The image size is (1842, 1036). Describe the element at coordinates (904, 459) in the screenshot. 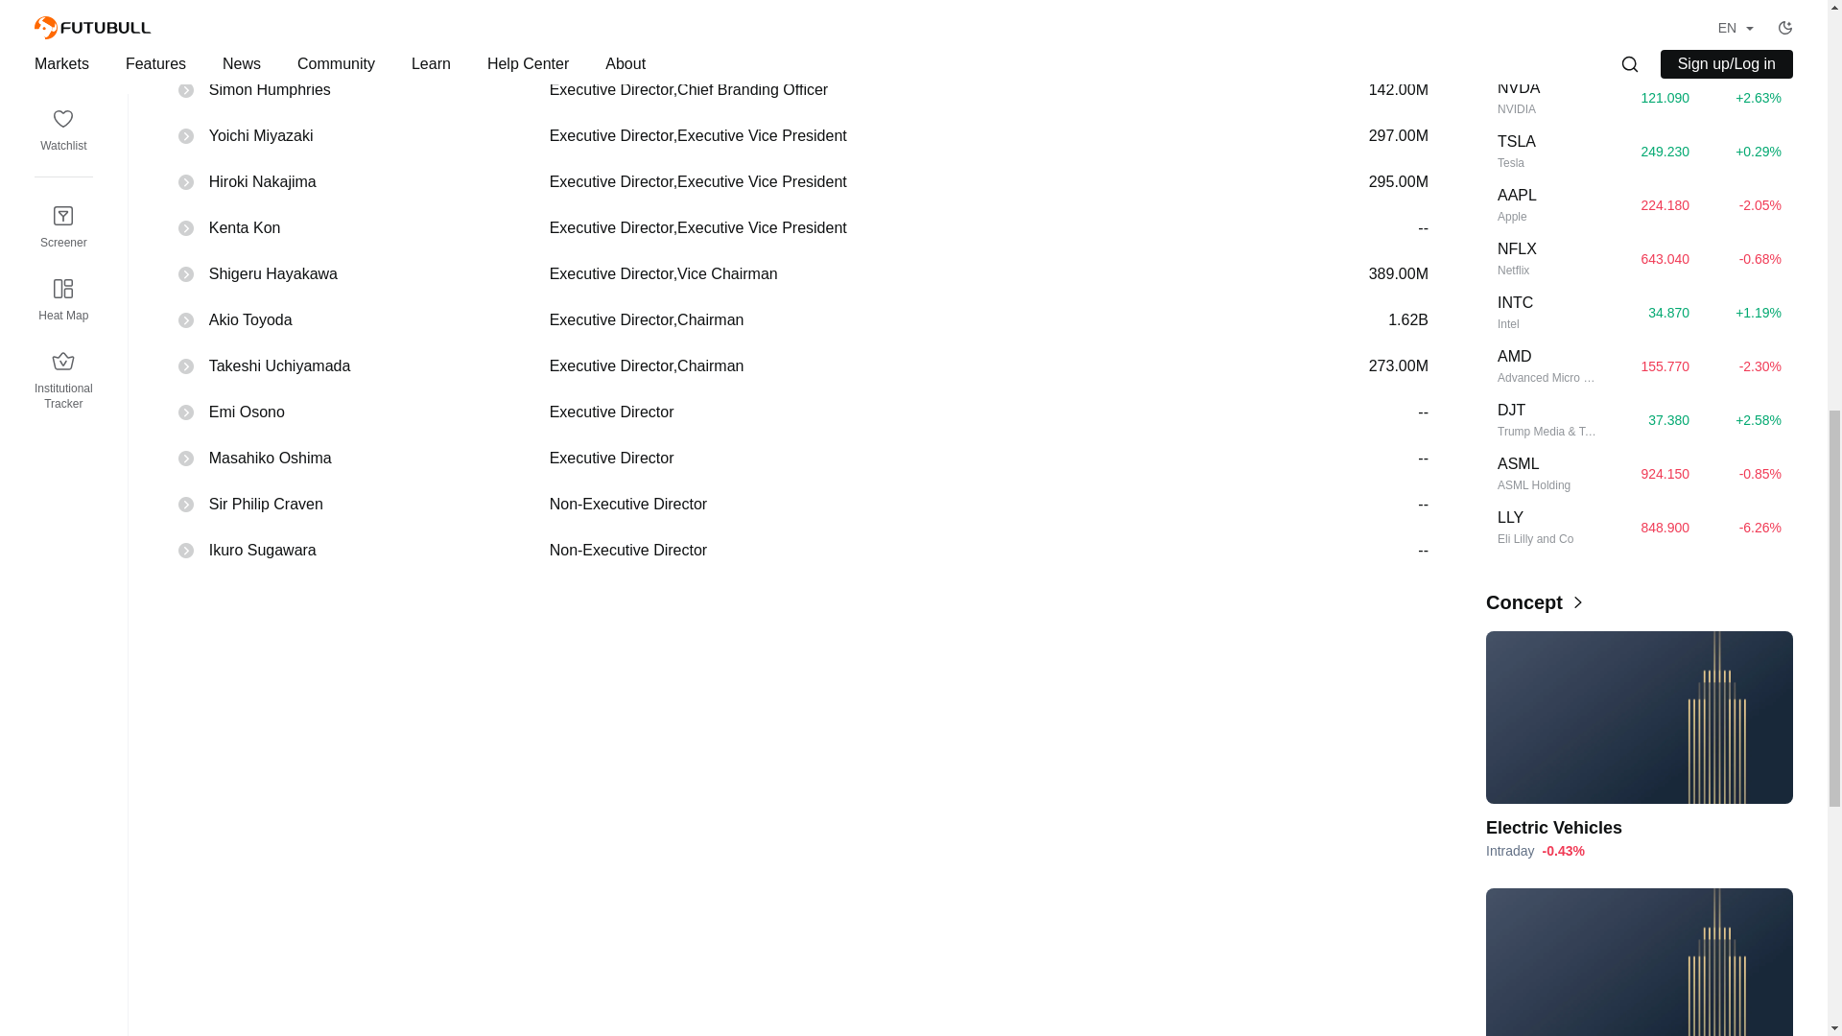

I see `Executive Director` at that location.